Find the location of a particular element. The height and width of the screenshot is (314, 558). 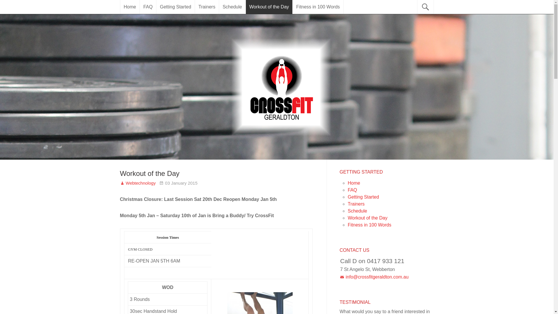

Getting Started is located at coordinates (176, 7).